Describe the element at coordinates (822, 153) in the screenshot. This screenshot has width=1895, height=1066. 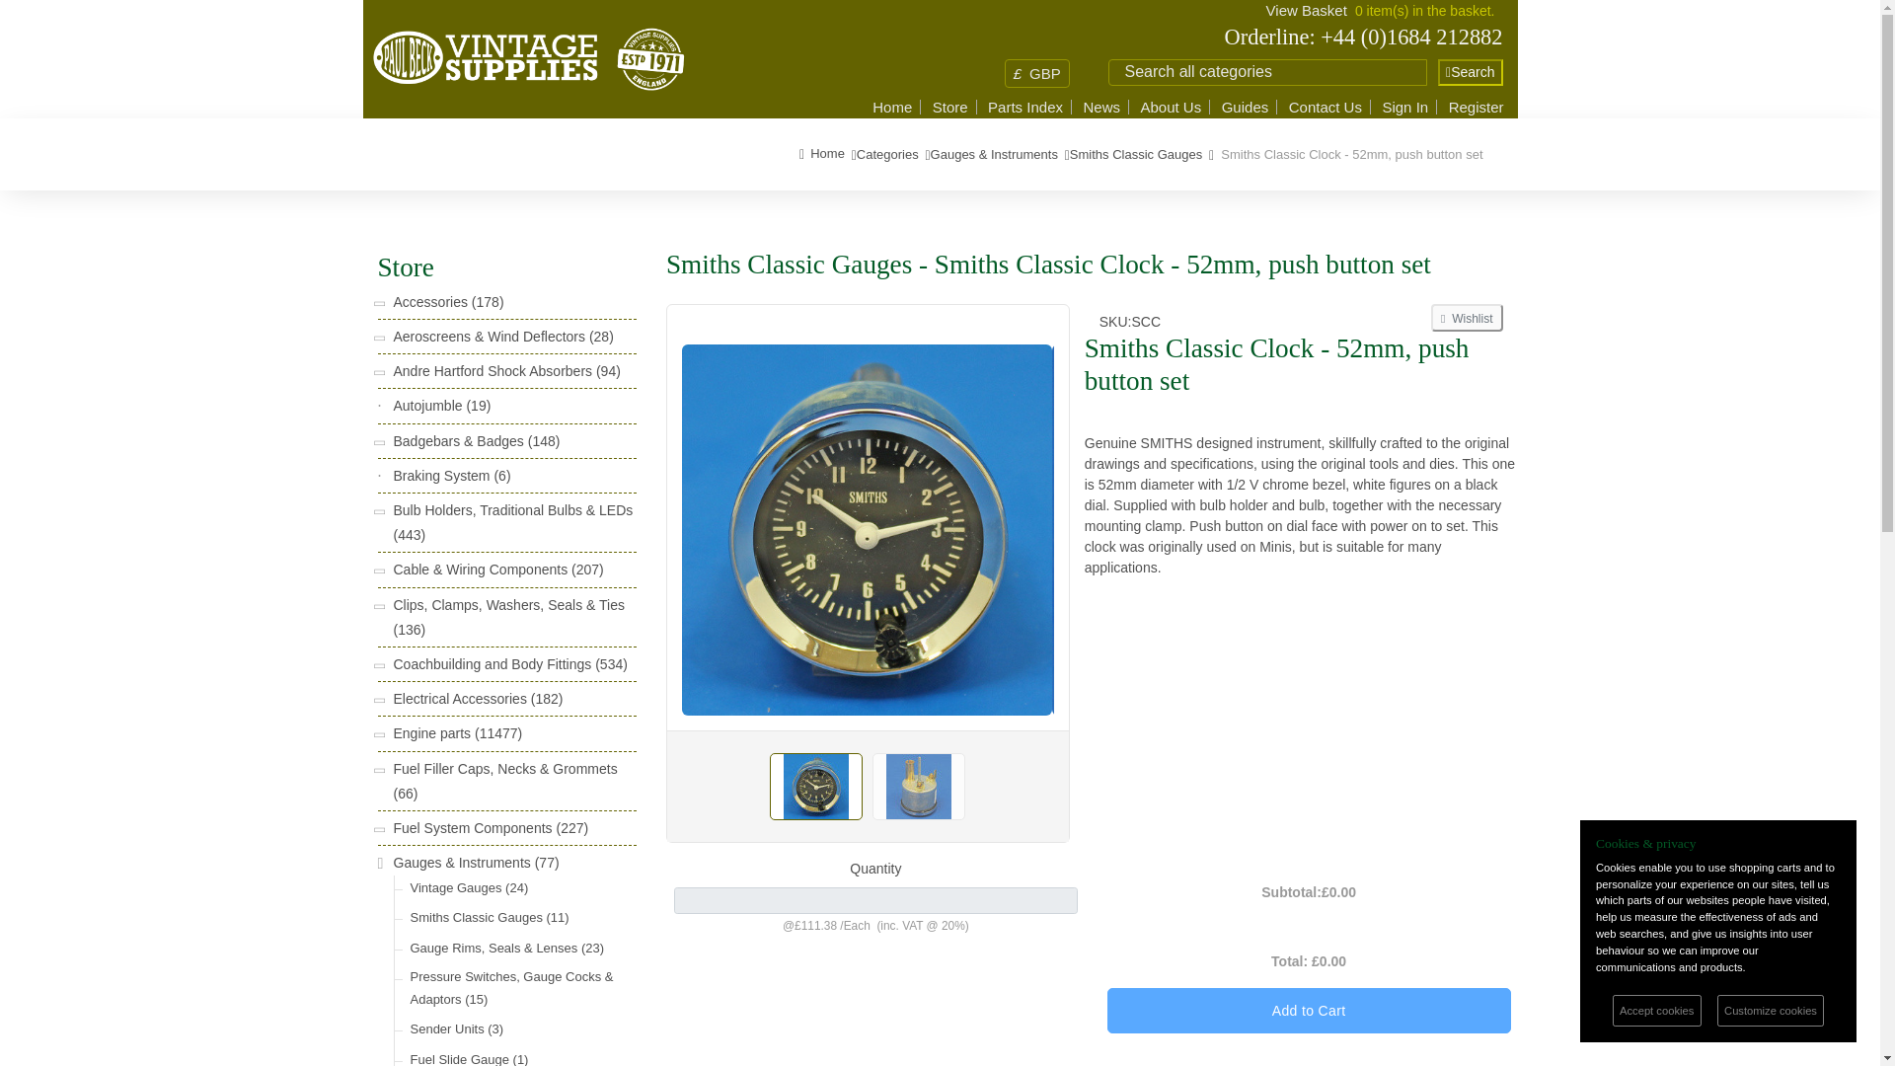
I see `Classic car parts for all classic, veteran and vintage cars` at that location.